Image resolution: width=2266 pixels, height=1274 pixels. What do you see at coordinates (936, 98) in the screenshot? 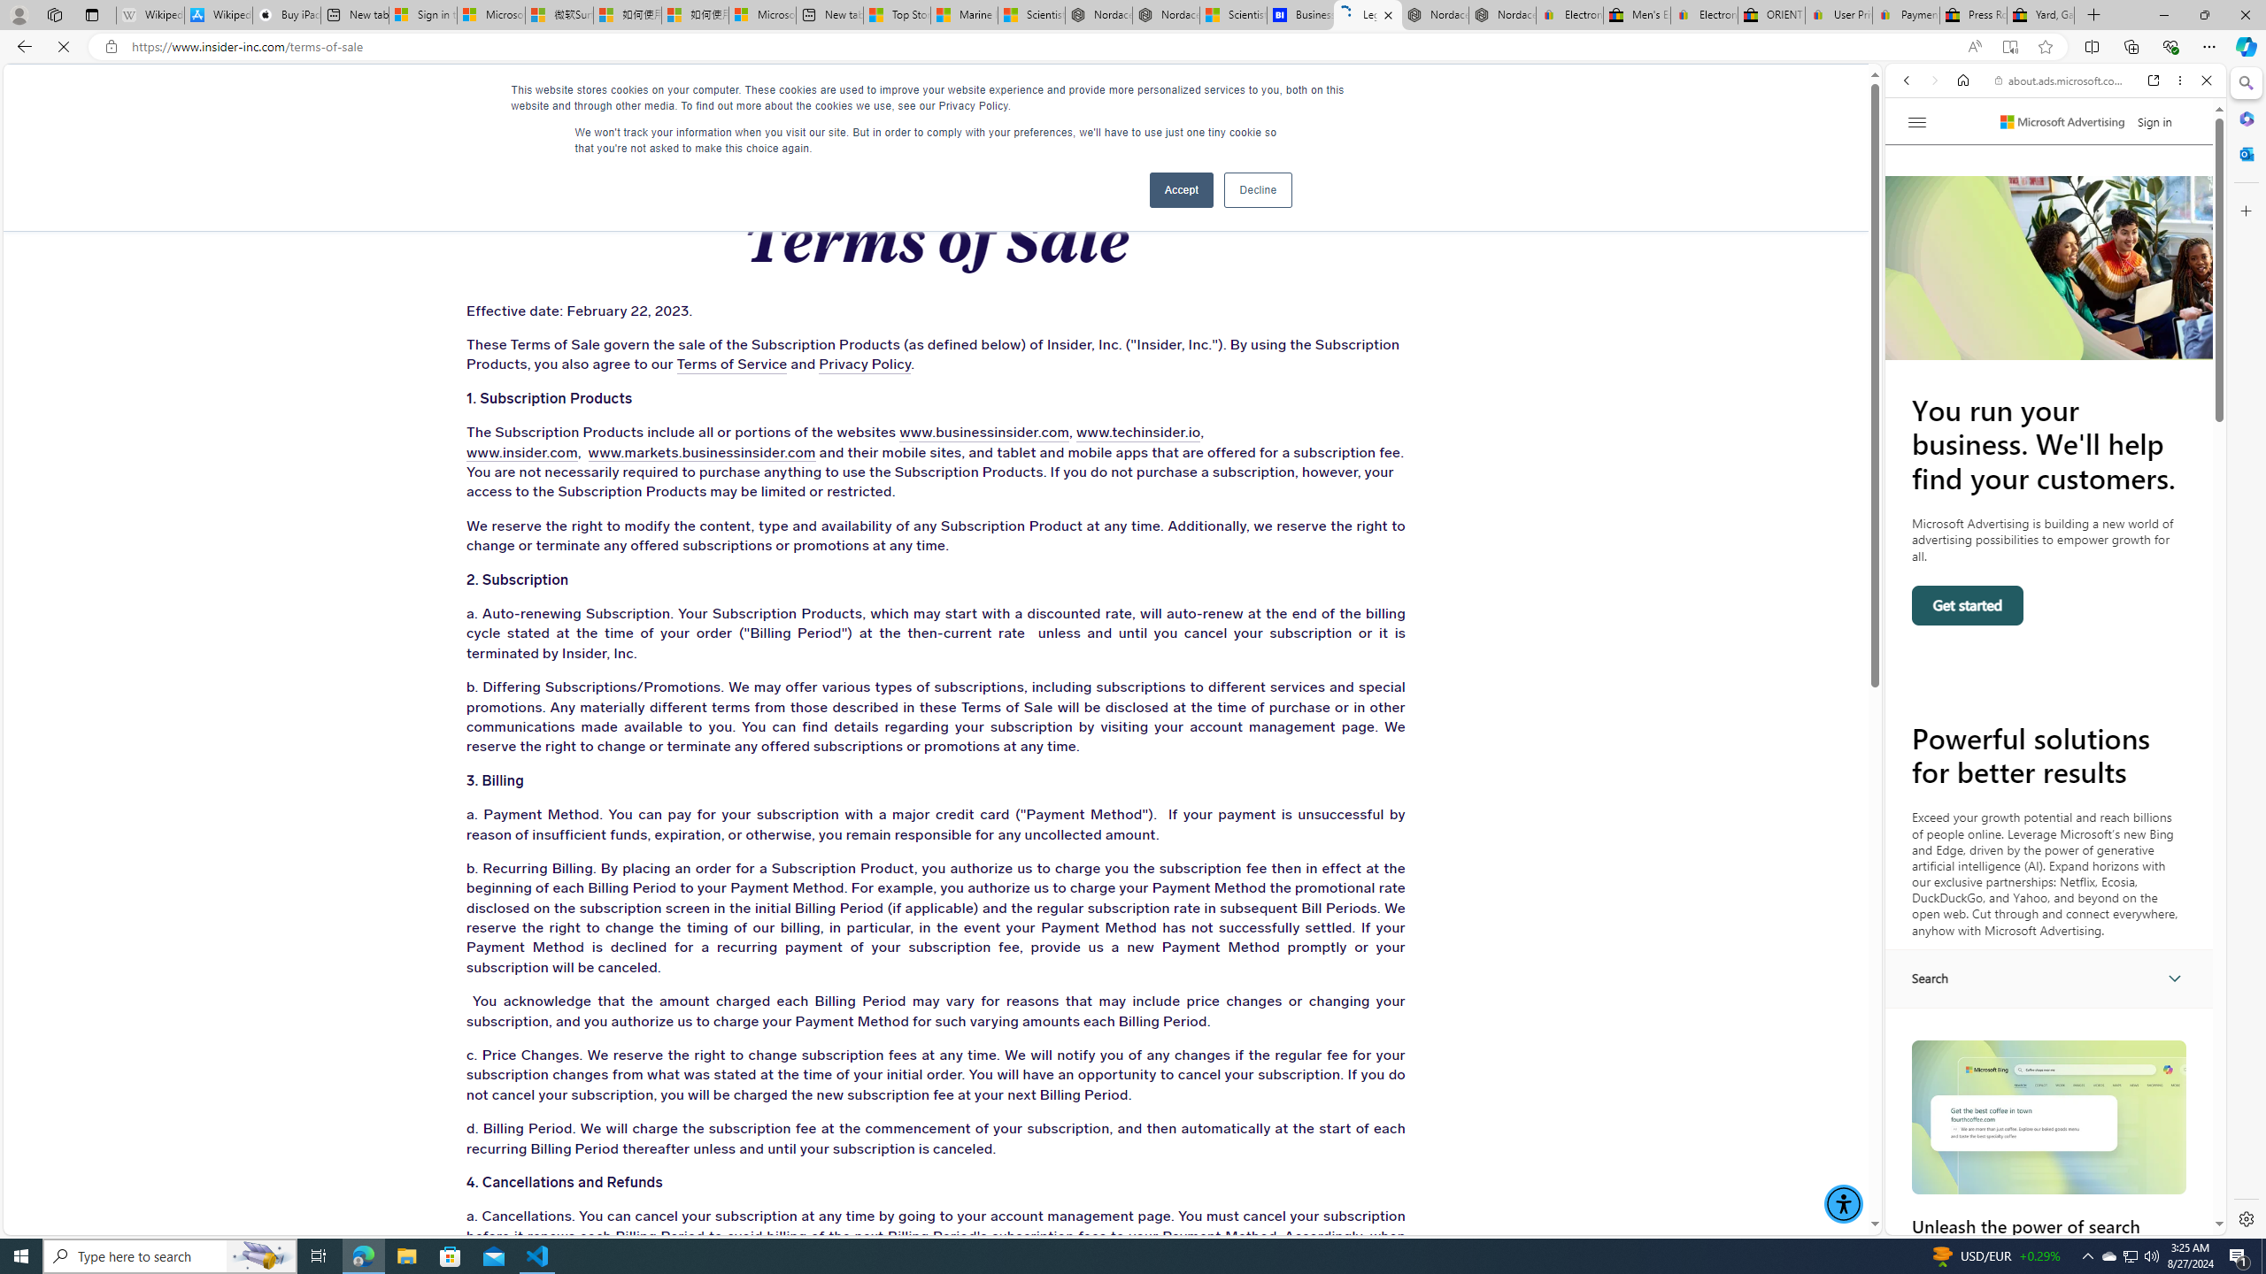
I see `Insider Inc.` at bounding box center [936, 98].